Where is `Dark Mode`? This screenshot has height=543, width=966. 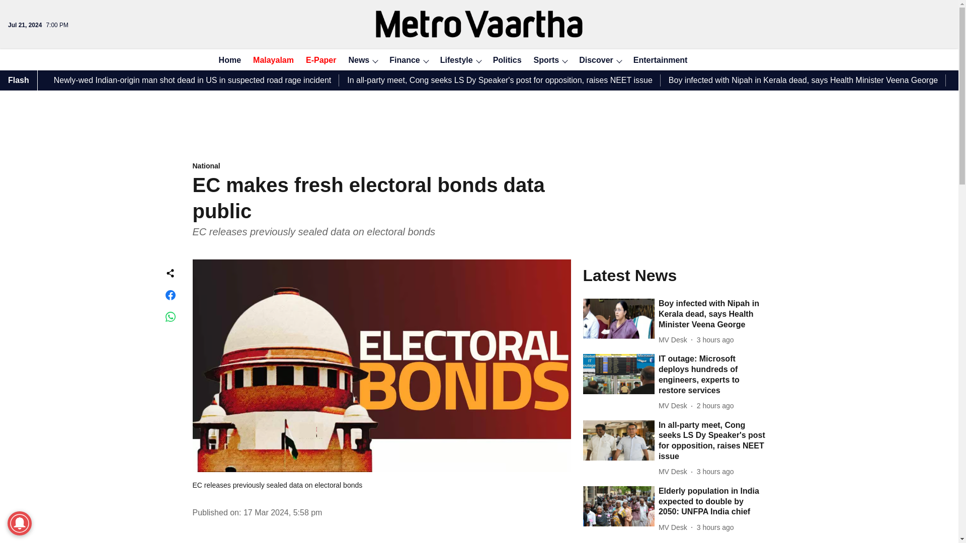 Dark Mode is located at coordinates (737, 59).